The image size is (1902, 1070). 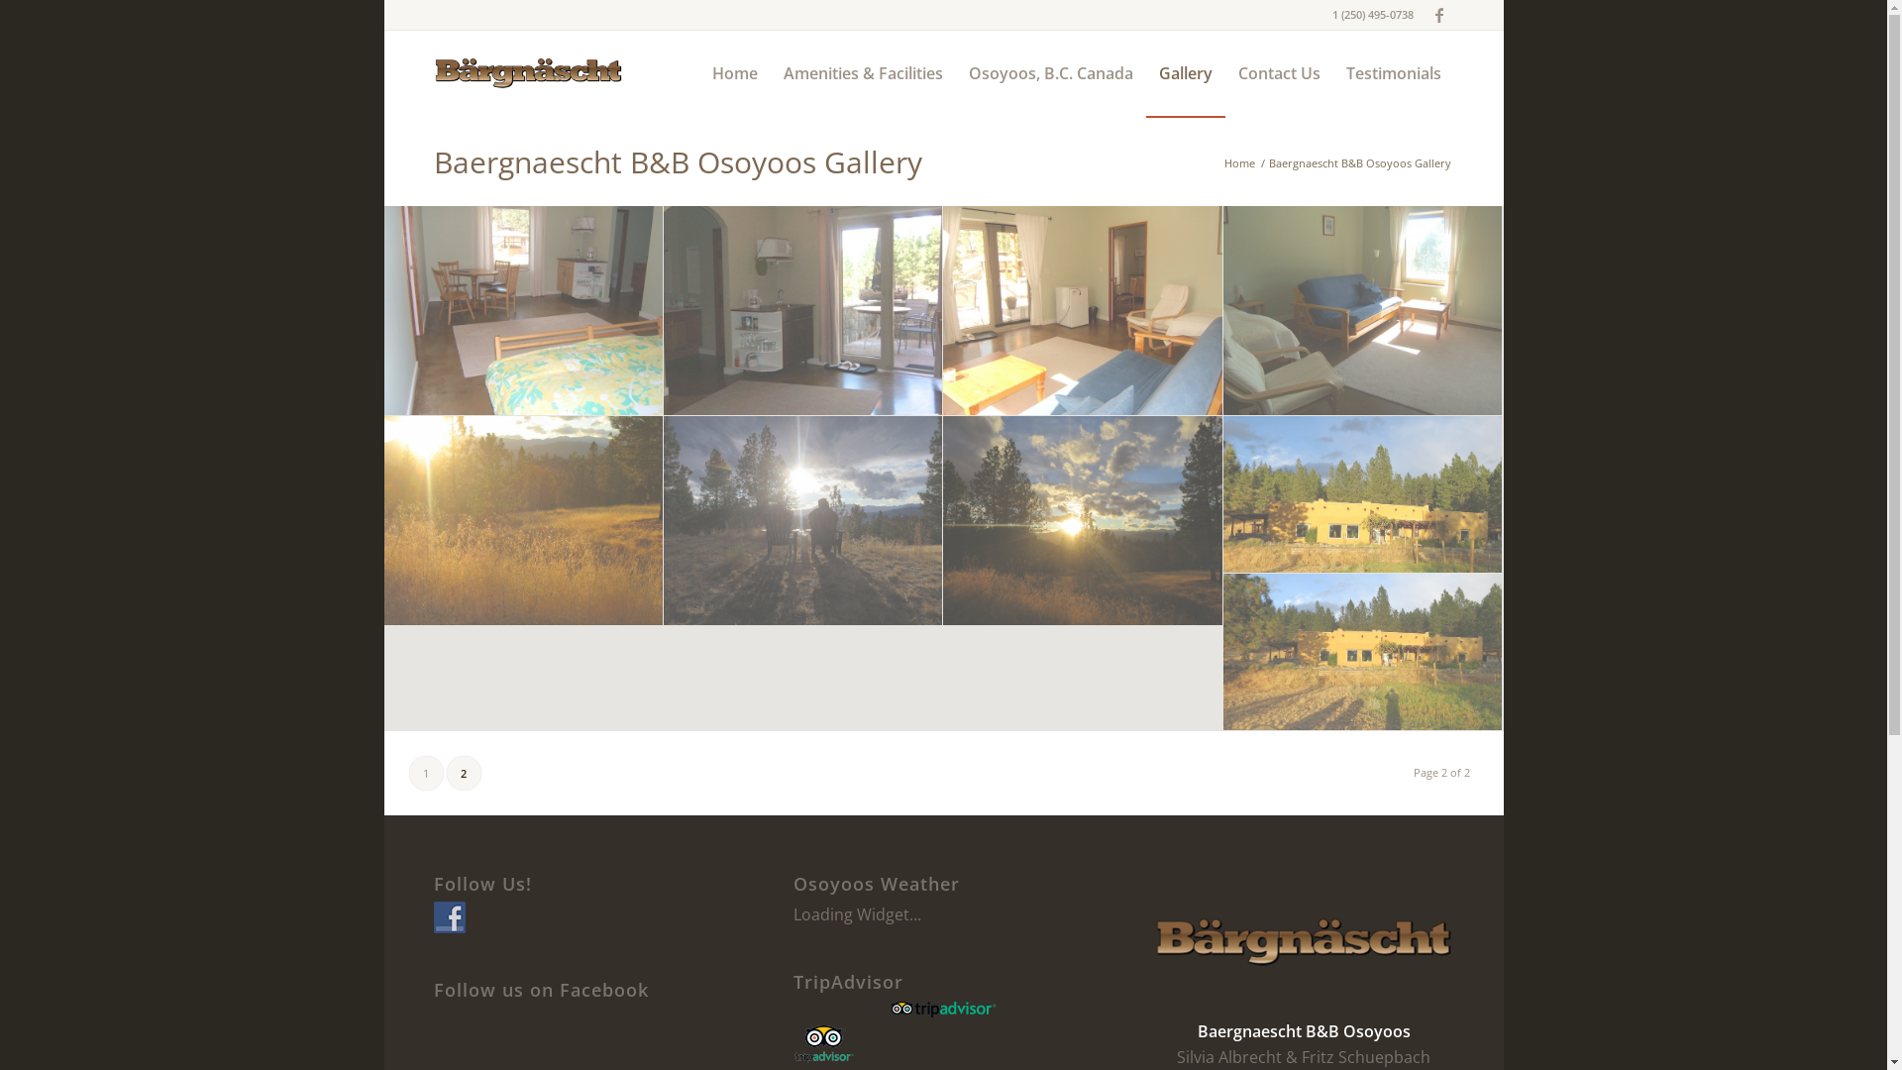 I want to click on Baergnaescht B&B Osoyoos, so click(x=523, y=311).